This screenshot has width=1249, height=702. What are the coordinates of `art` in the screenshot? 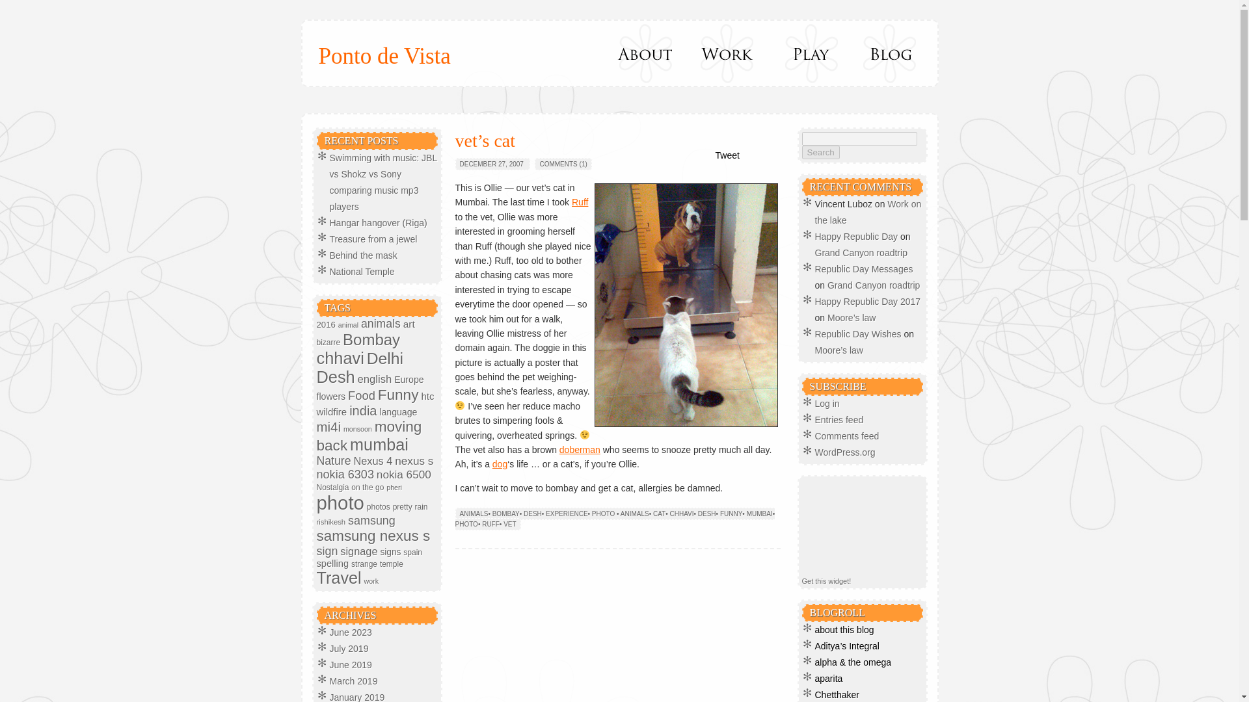 It's located at (409, 324).